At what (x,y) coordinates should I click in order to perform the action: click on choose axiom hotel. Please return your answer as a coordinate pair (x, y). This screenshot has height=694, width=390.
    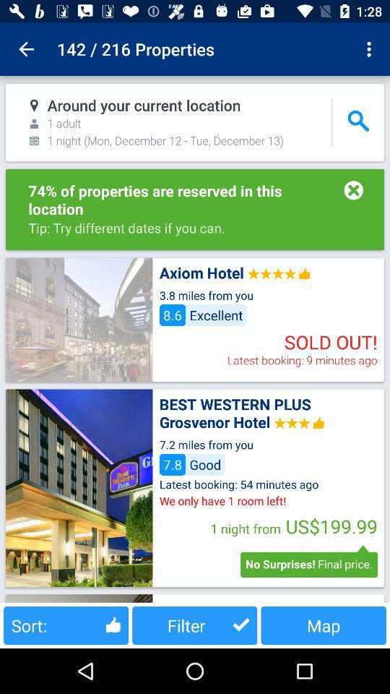
    Looking at the image, I should click on (79, 320).